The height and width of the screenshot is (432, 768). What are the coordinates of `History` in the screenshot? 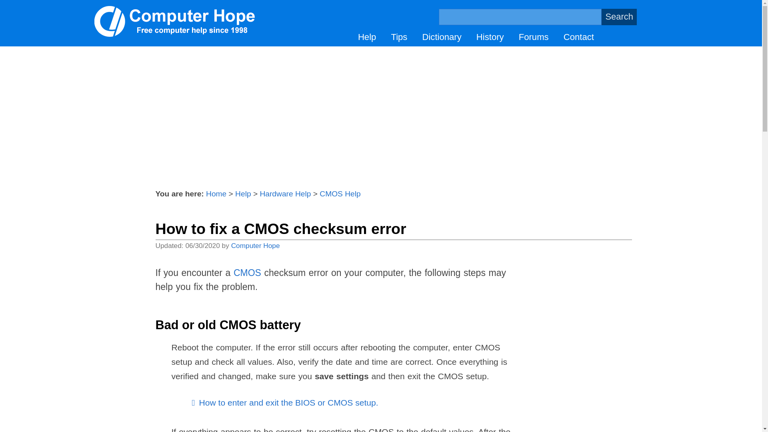 It's located at (490, 37).